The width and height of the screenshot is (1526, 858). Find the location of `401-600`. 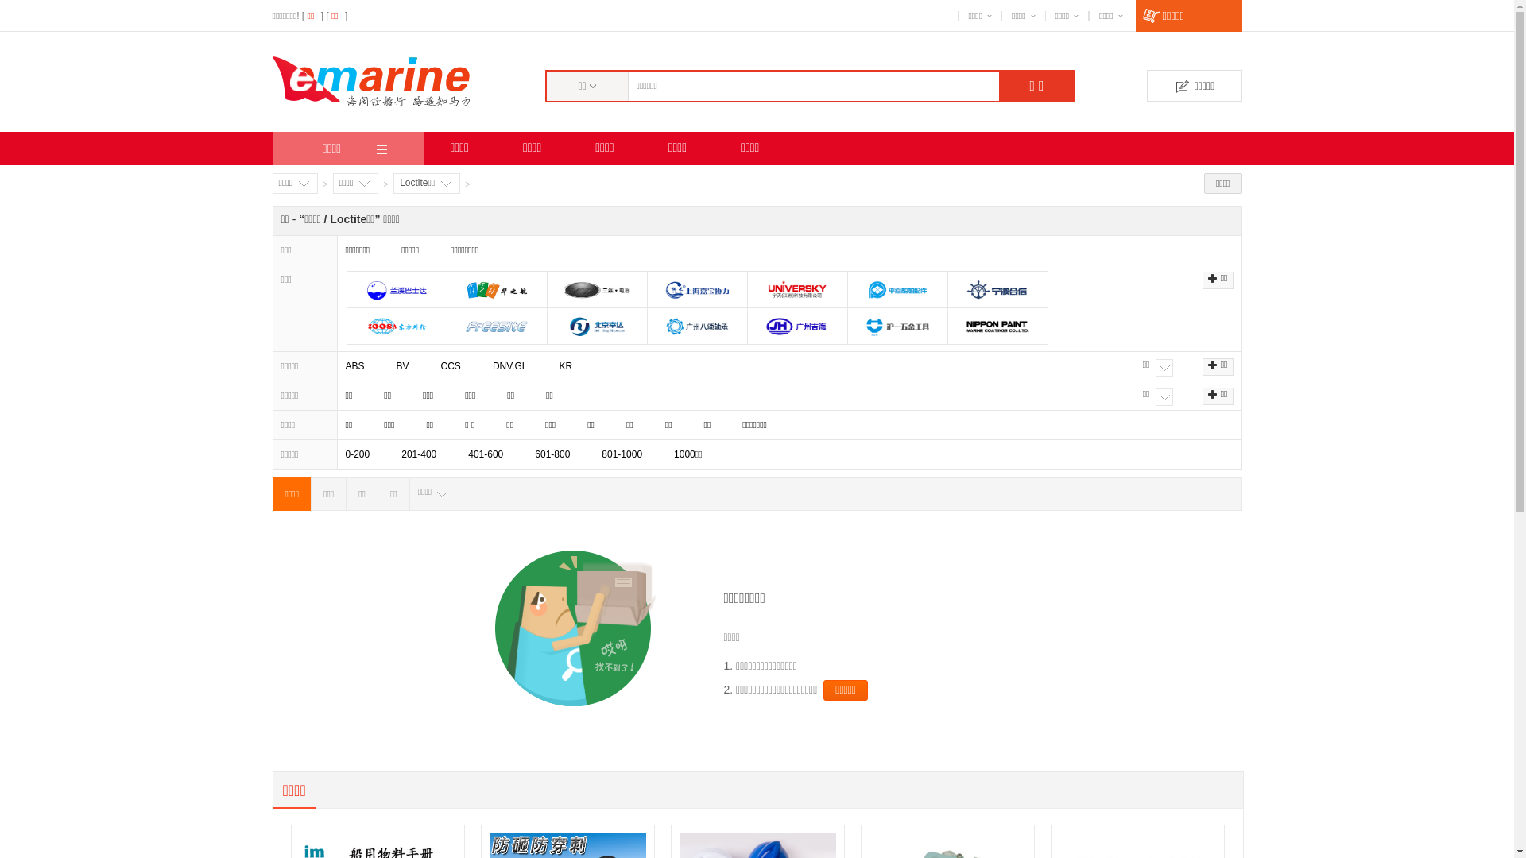

401-600 is located at coordinates (486, 454).